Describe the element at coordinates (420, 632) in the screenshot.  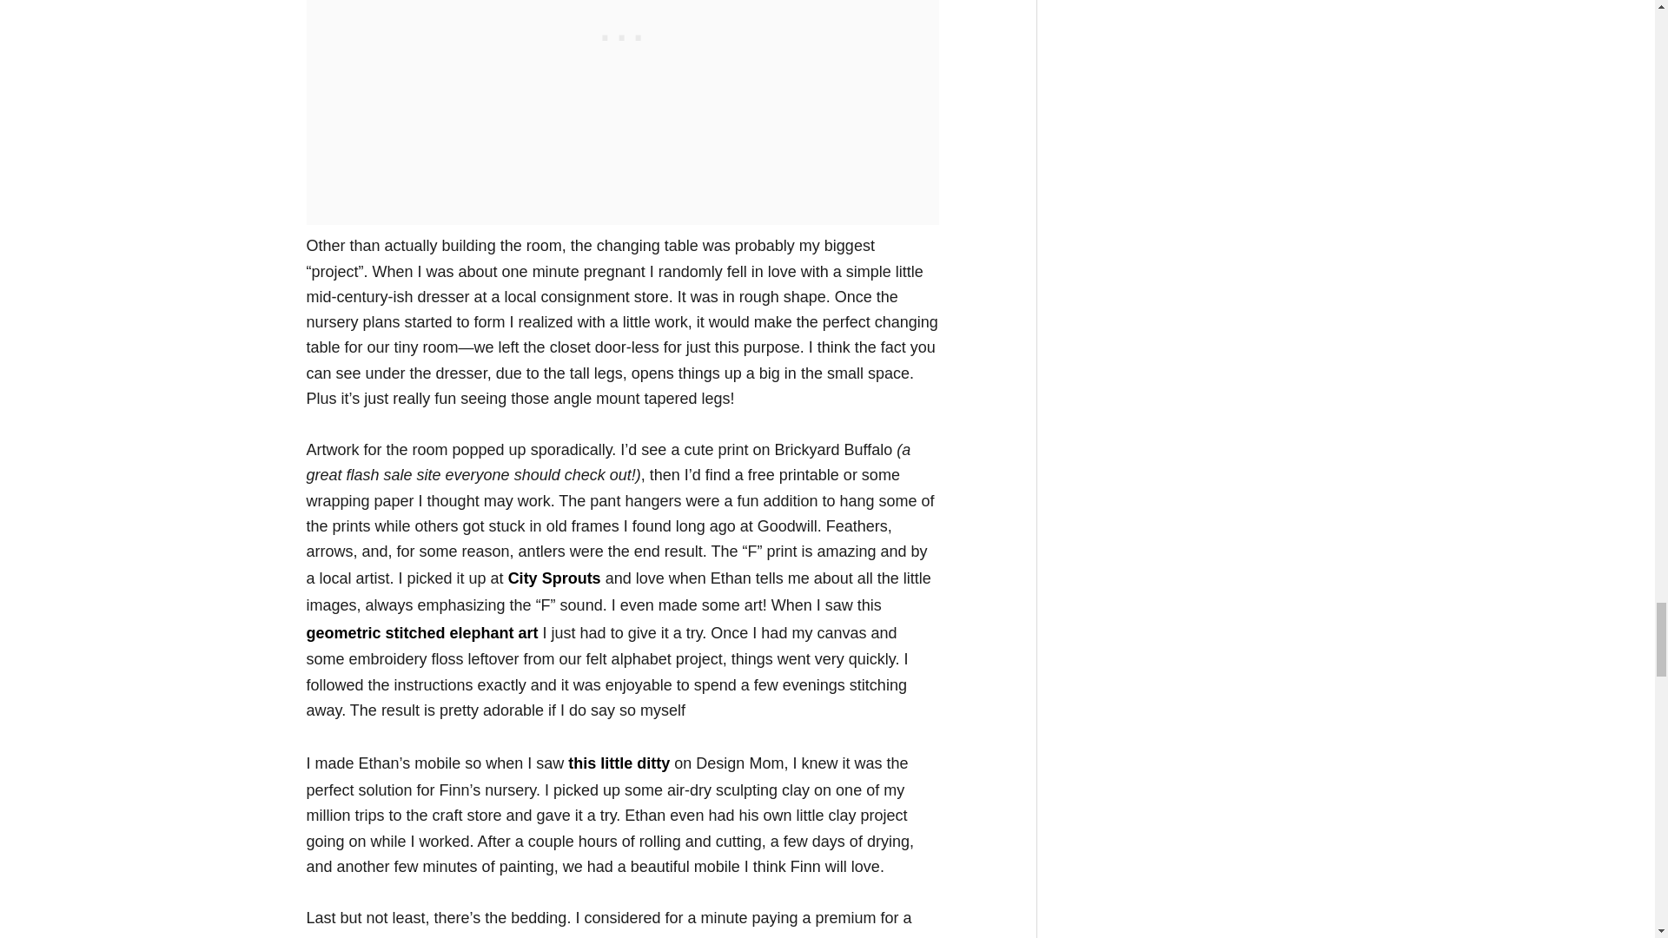
I see `Love Grows Wild Geometric Stitched Animal Art` at that location.